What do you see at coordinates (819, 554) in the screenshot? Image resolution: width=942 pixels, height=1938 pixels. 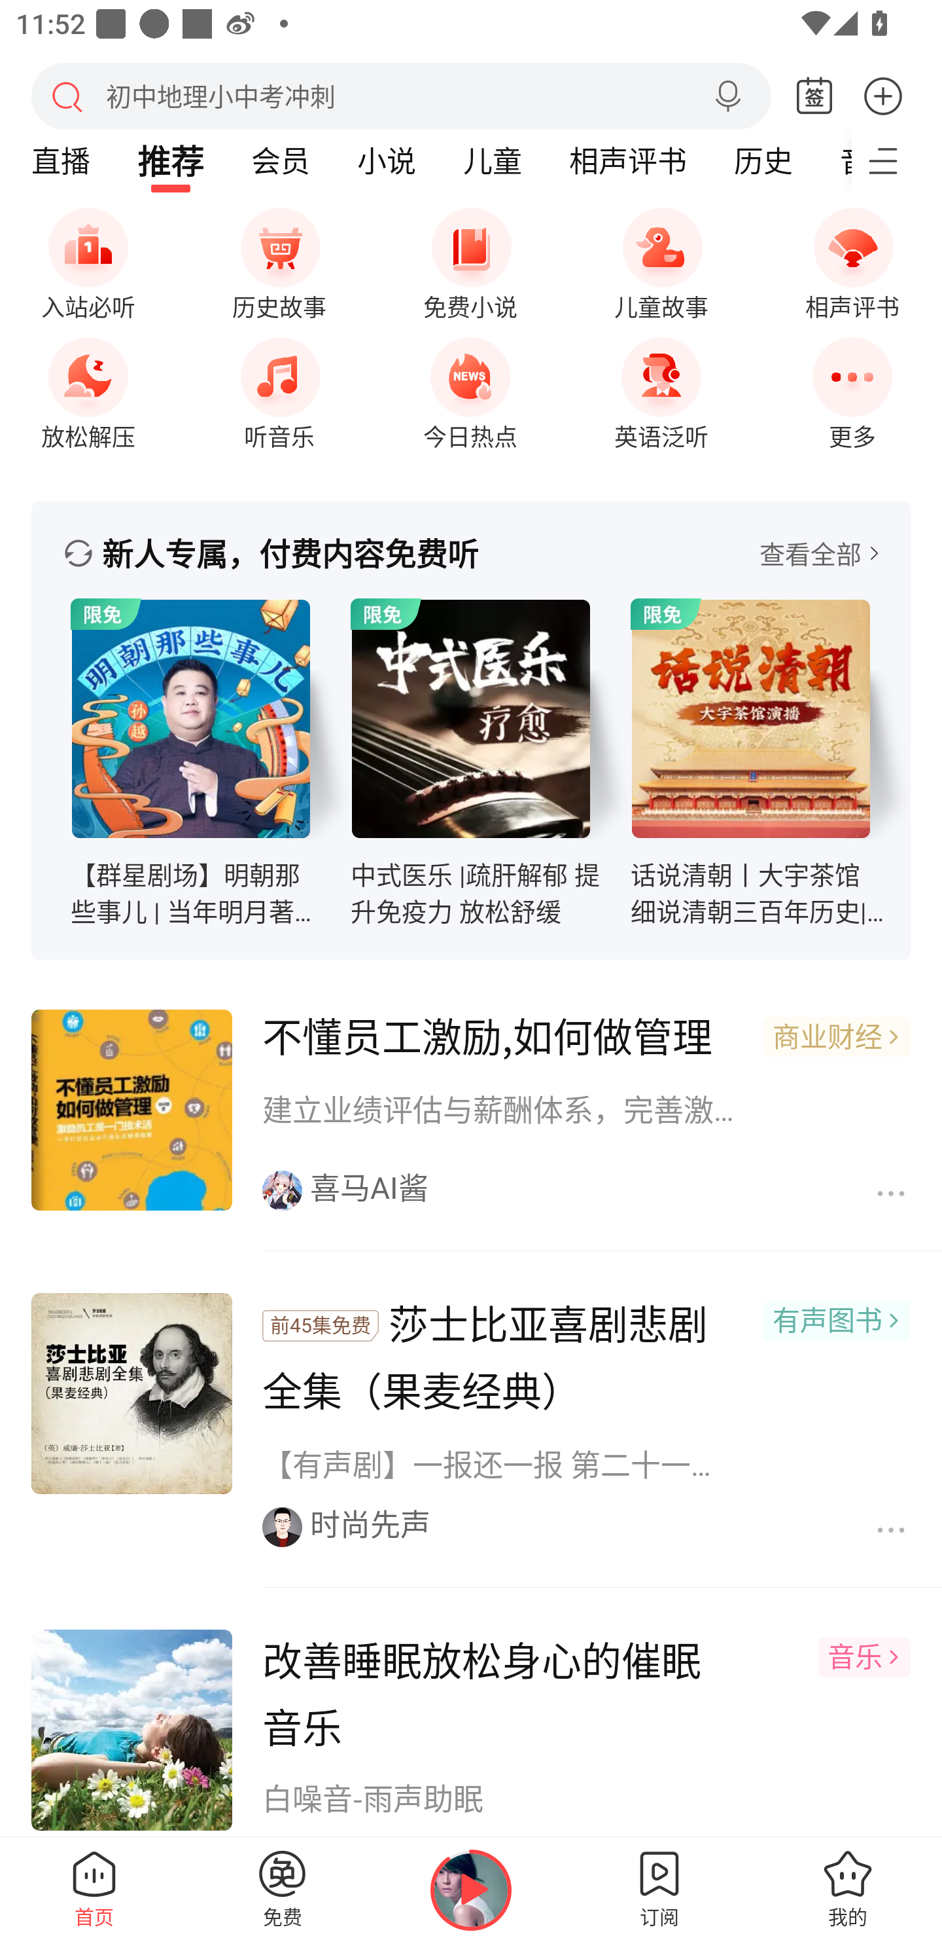 I see `查看全部` at bounding box center [819, 554].